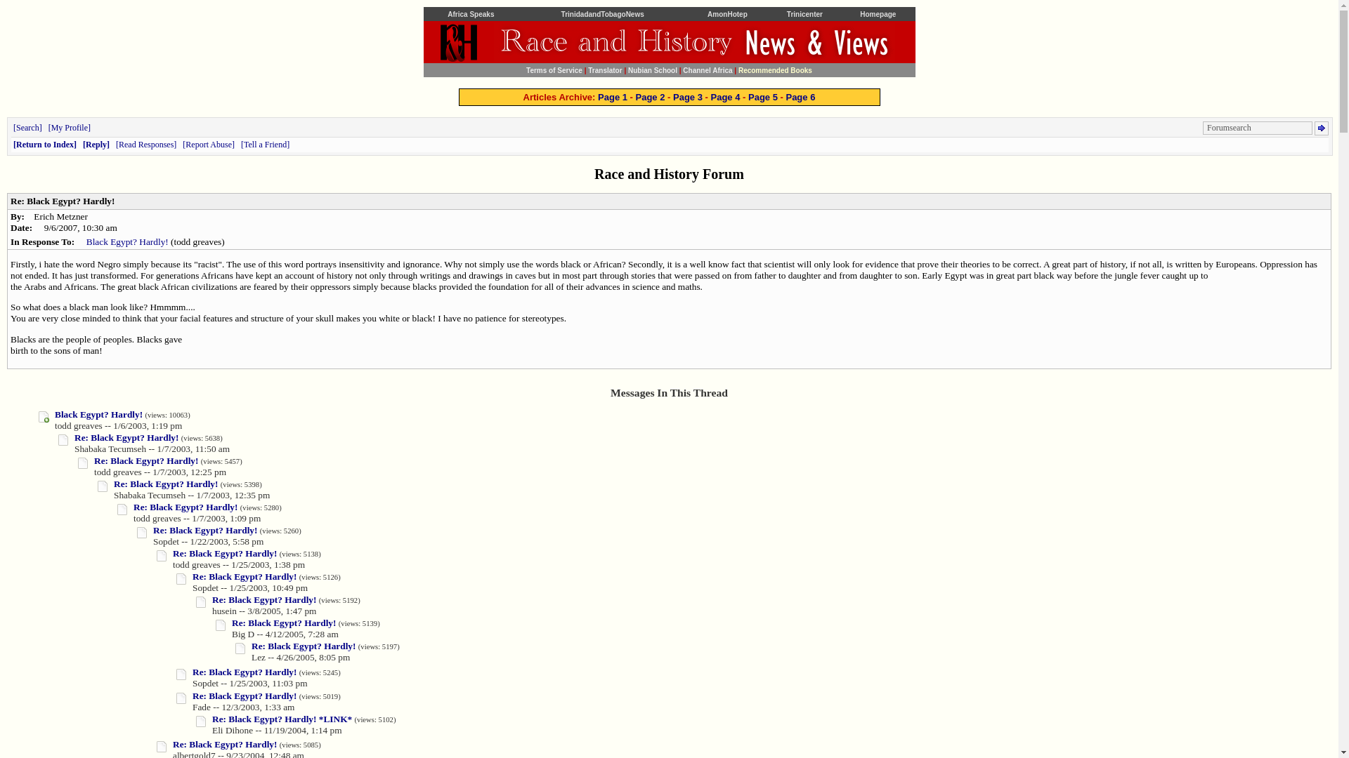  I want to click on Re: Black Egypt? Hardly!, so click(185, 507).